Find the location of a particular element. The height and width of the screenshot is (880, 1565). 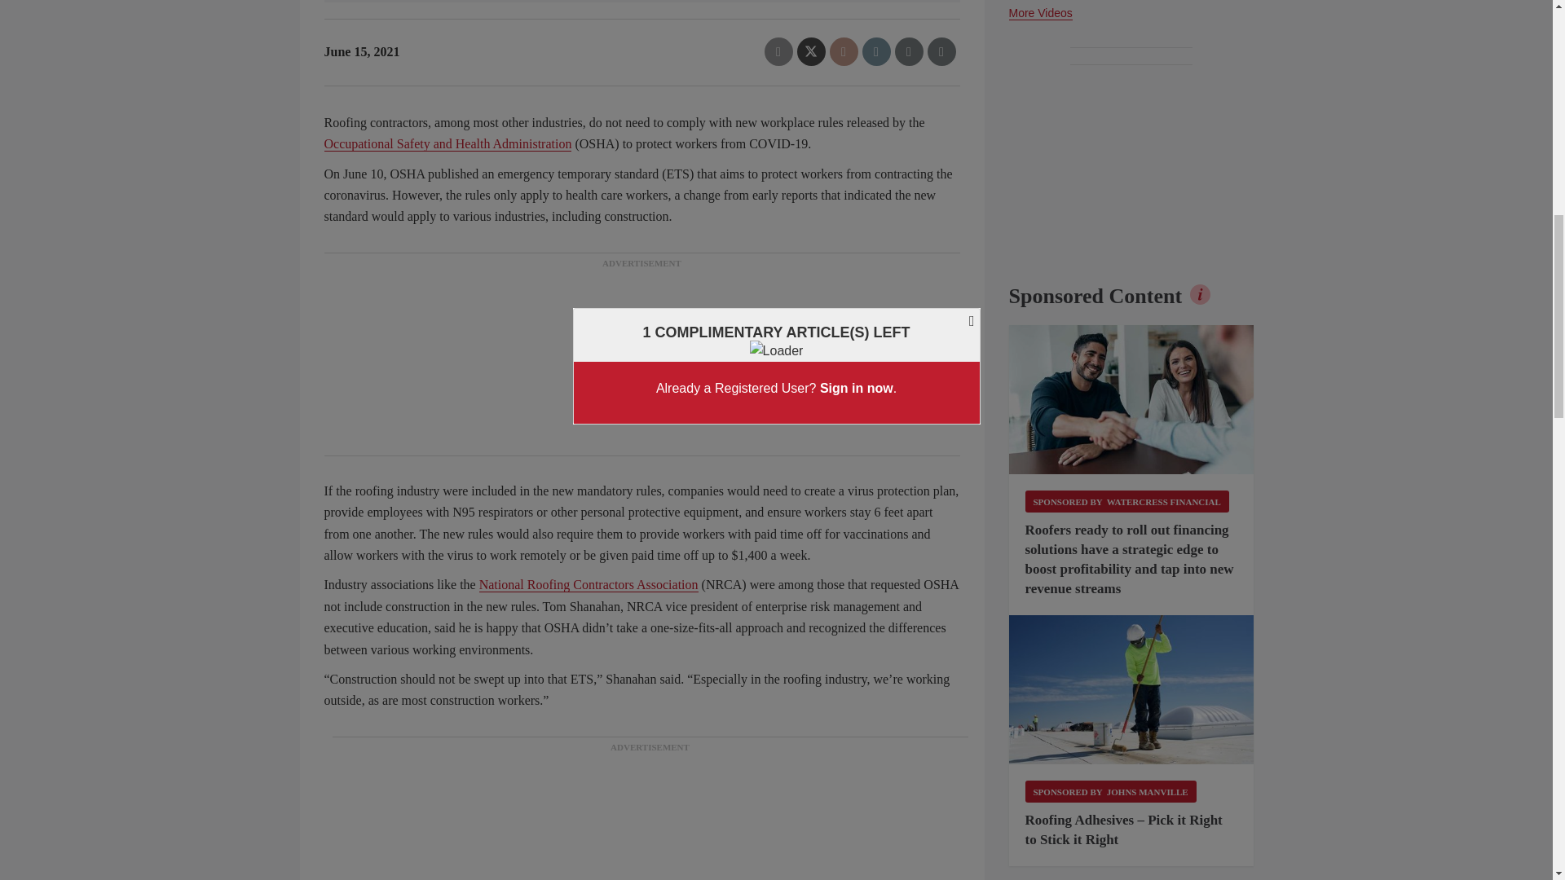

Sponsored by Watercress Financial is located at coordinates (1126, 500).